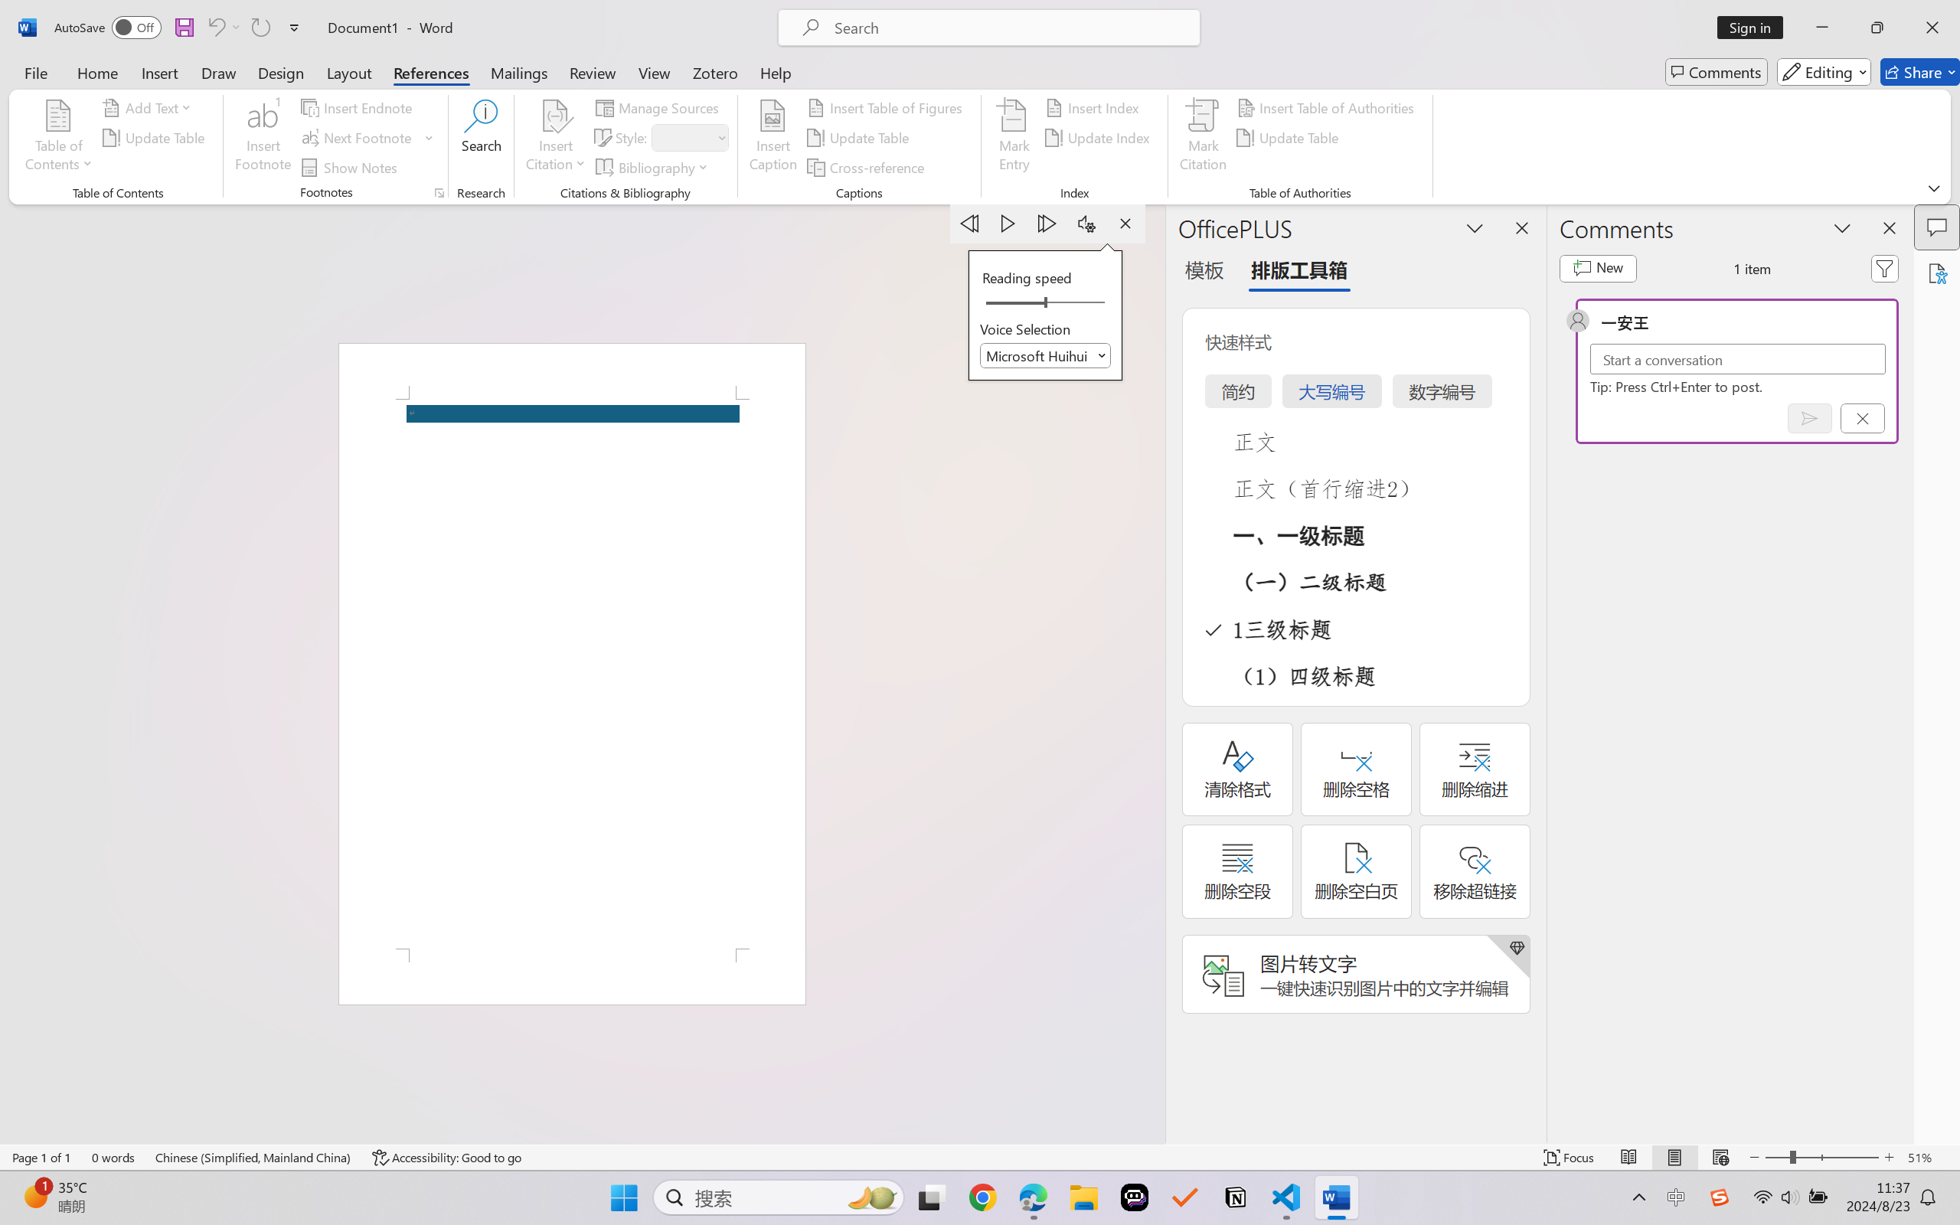 The height and width of the screenshot is (1225, 1960). I want to click on Accessibility Assistant, so click(1937, 273).